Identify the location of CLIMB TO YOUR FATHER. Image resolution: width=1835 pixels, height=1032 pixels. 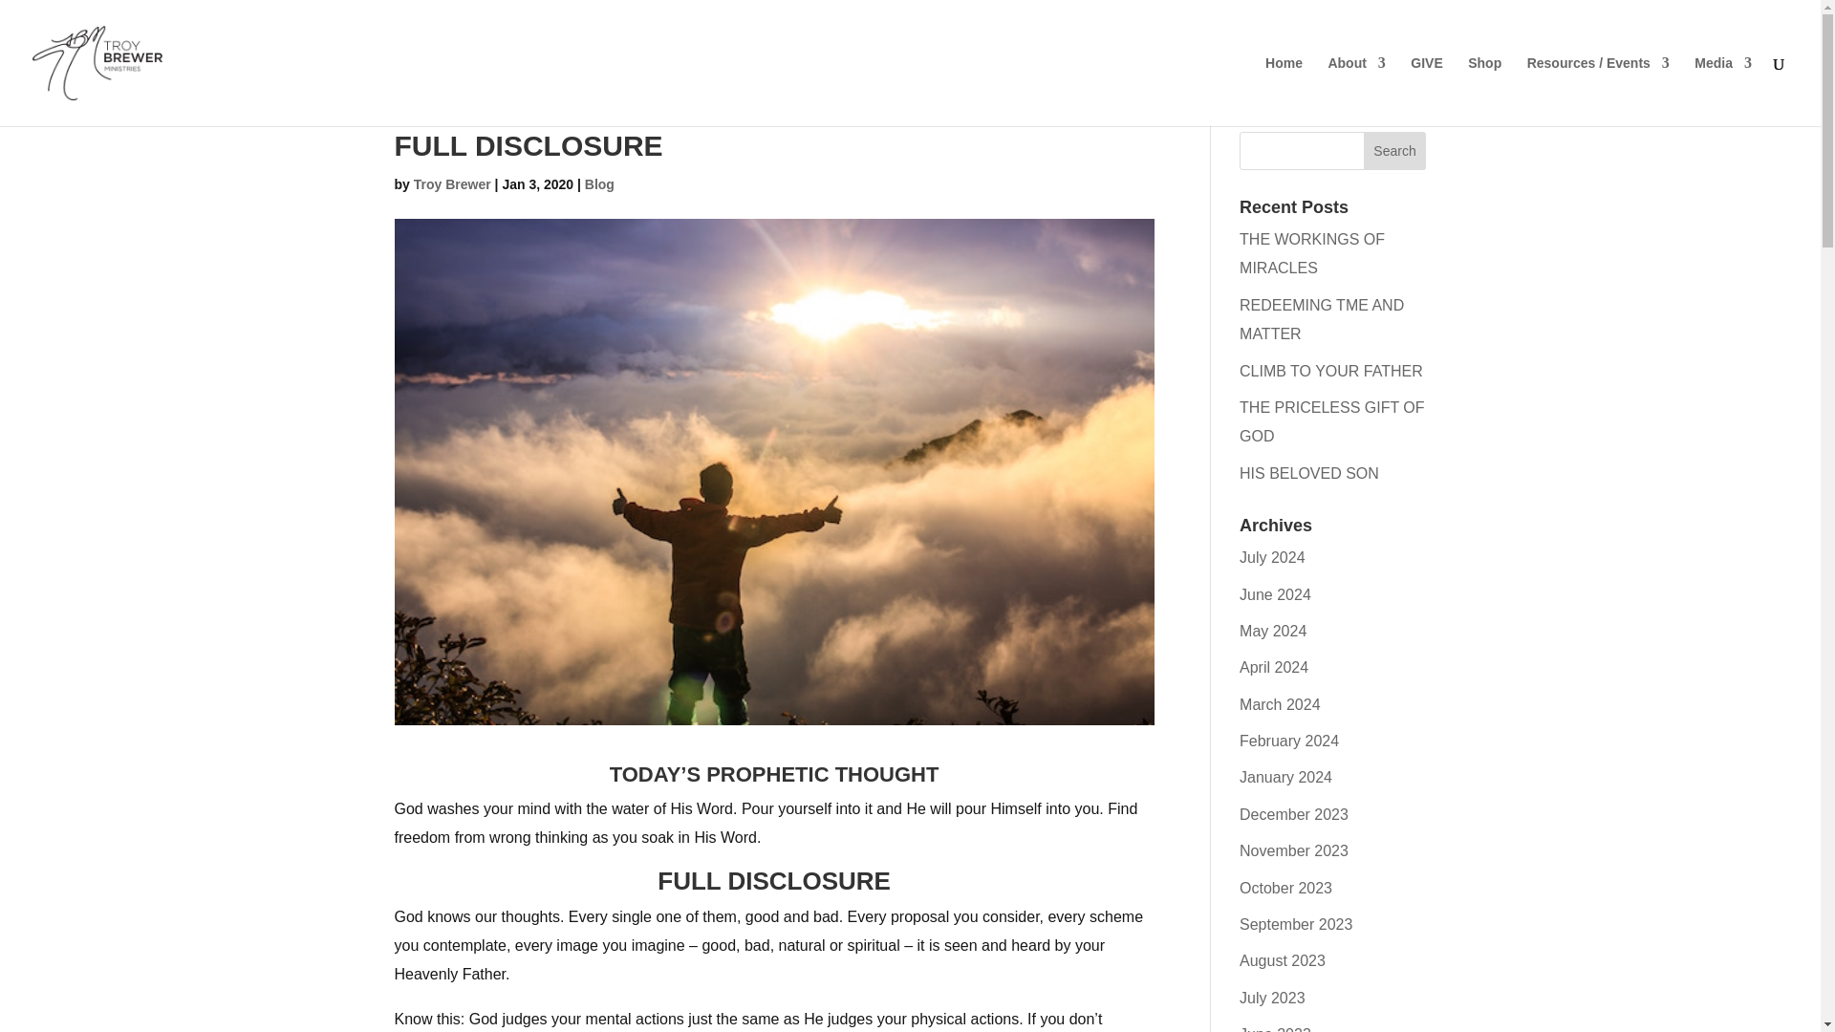
(1331, 371).